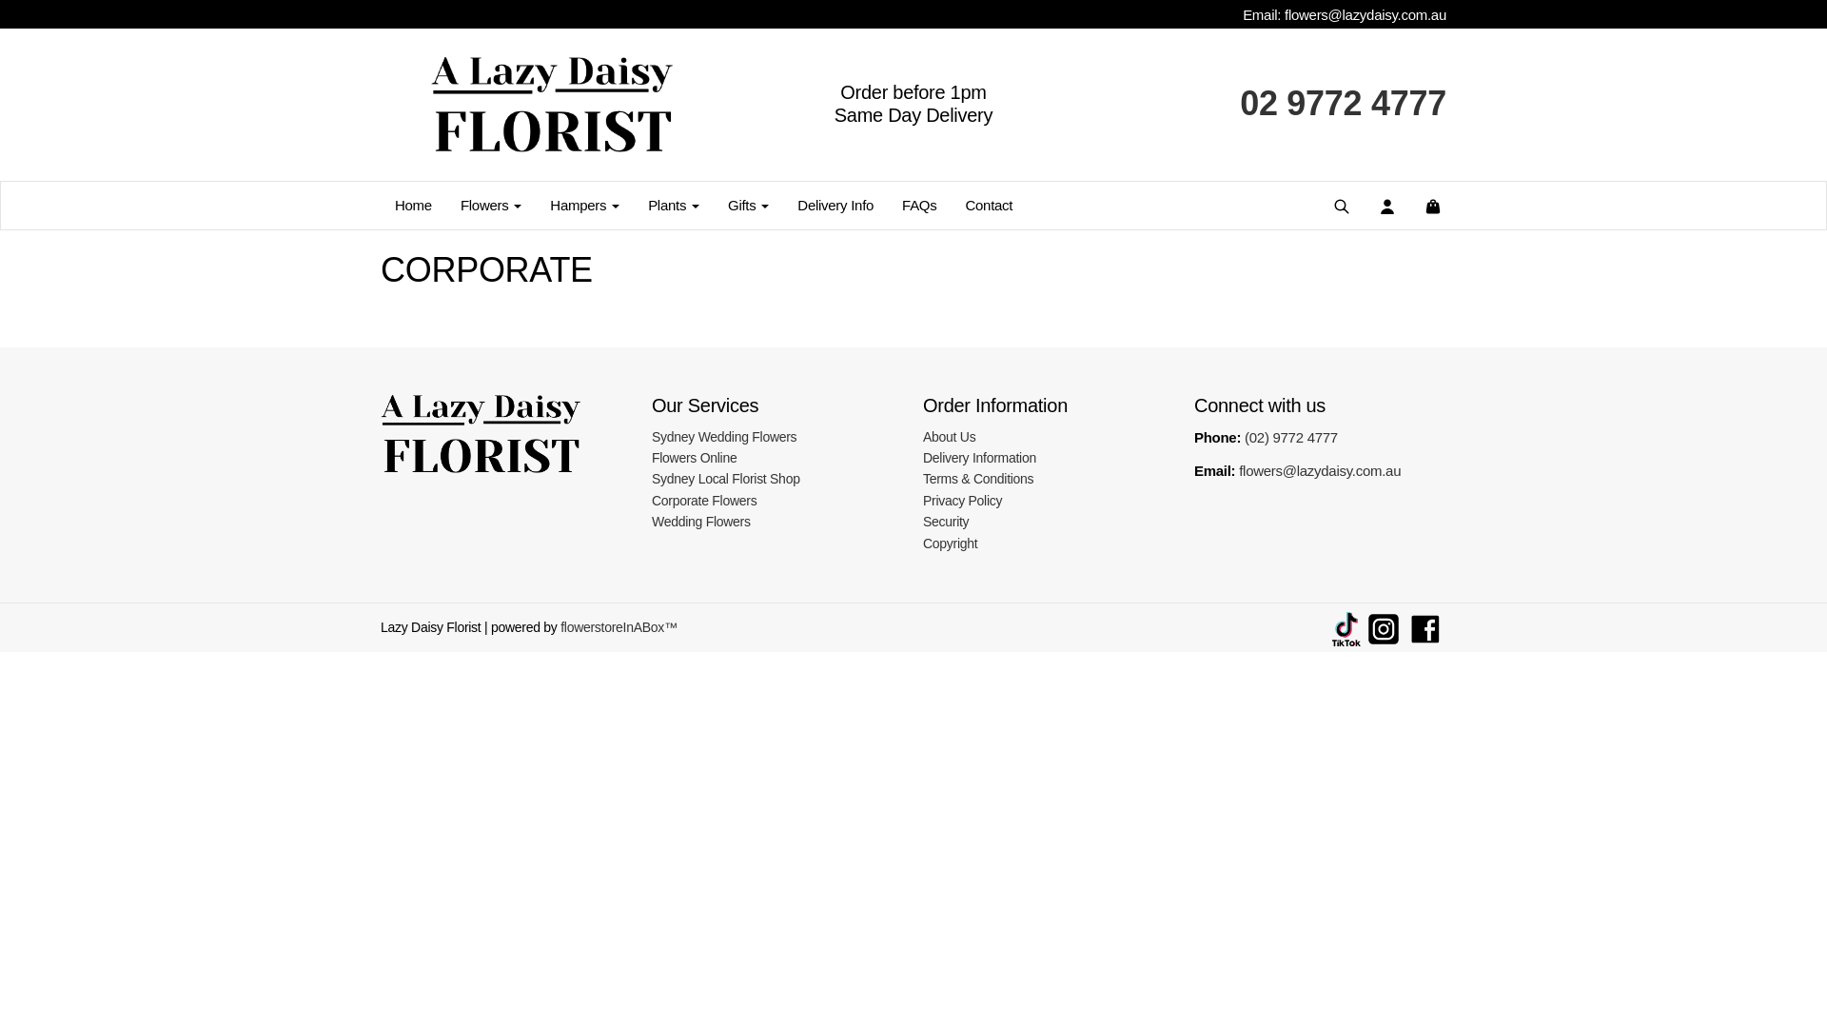 This screenshot has height=1028, width=1827. Describe the element at coordinates (1320, 470) in the screenshot. I see `flowers@lazydaisy.com.au` at that location.